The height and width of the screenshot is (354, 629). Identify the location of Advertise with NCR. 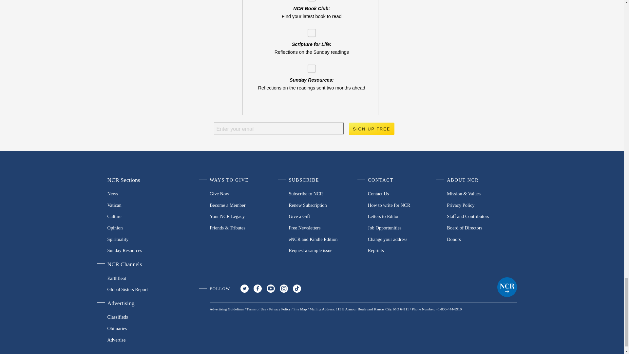
(140, 340).